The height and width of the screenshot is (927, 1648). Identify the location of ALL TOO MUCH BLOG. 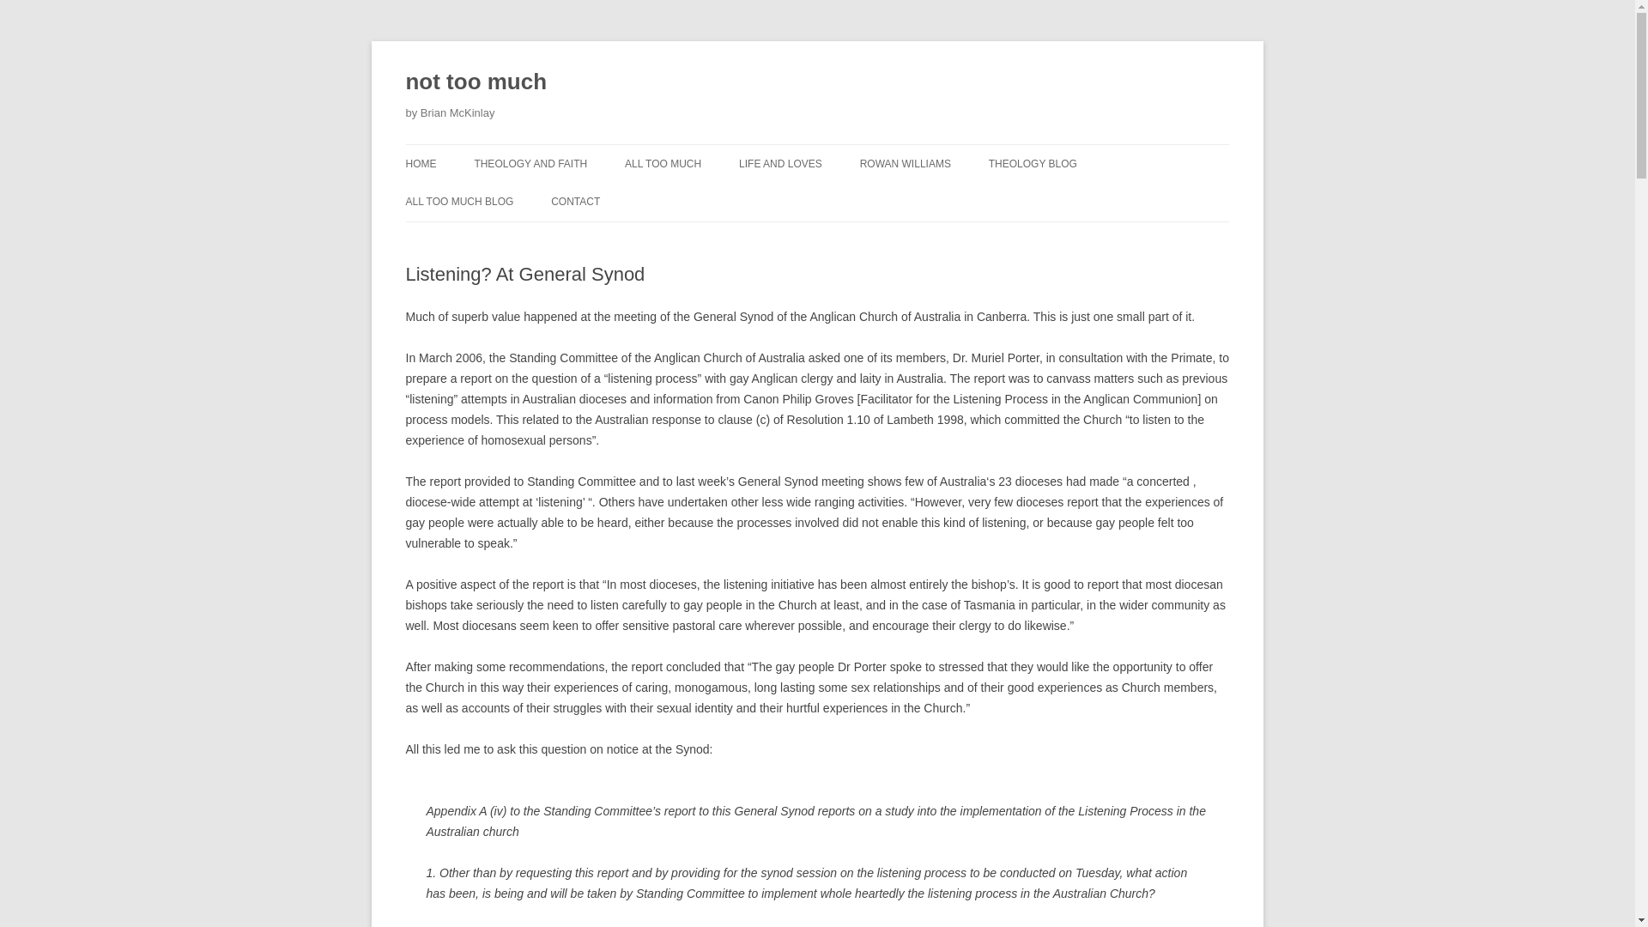
(458, 201).